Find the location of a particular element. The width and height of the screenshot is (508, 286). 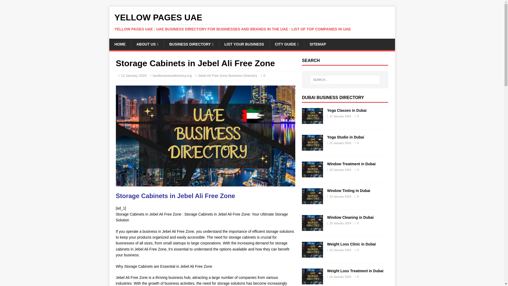

Yoga Studio in Dubai is located at coordinates (312, 148).